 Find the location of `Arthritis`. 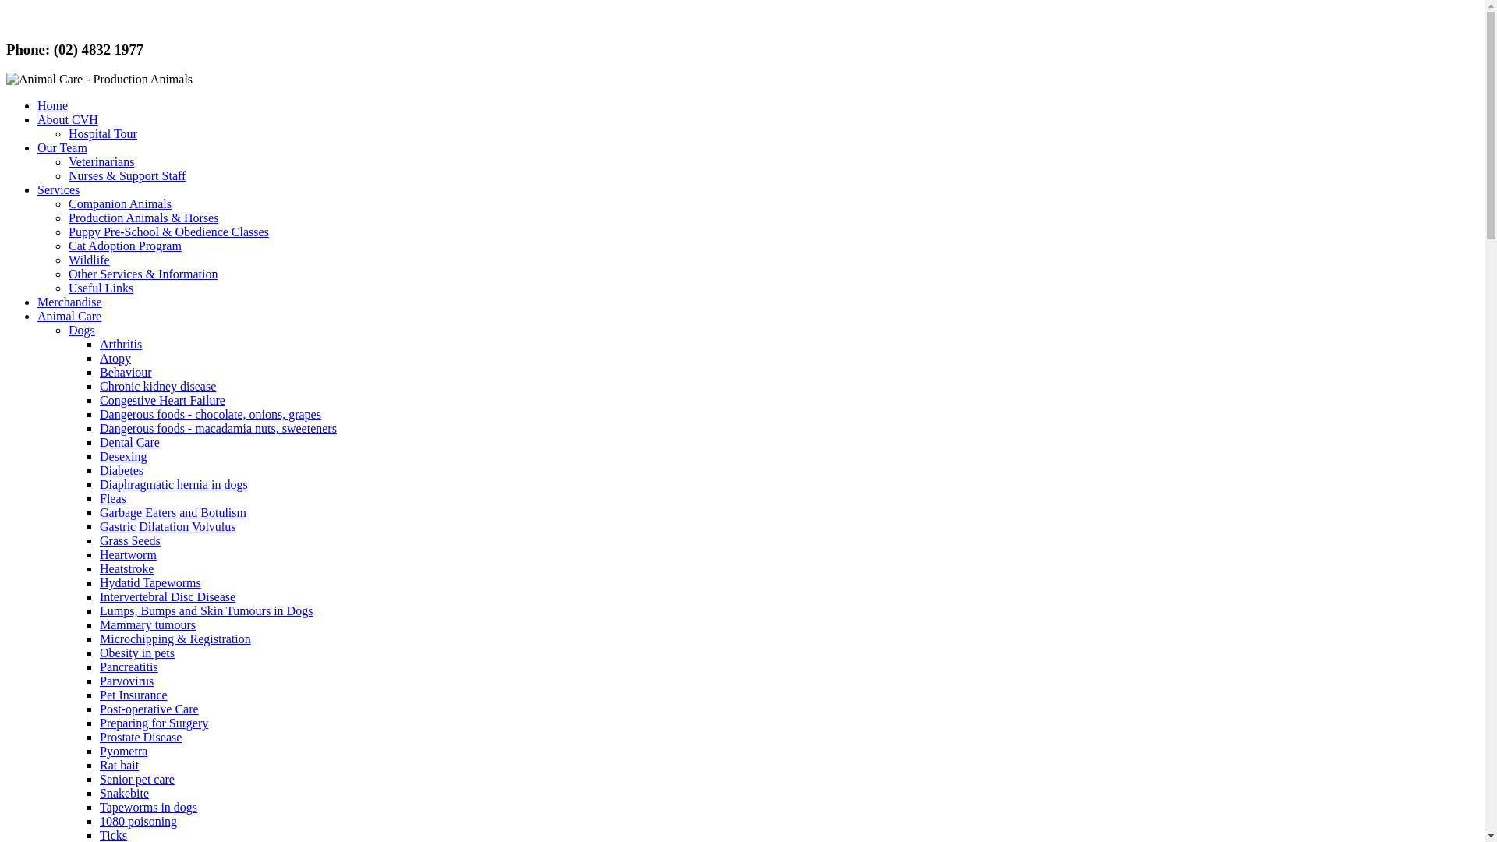

Arthritis is located at coordinates (121, 345).